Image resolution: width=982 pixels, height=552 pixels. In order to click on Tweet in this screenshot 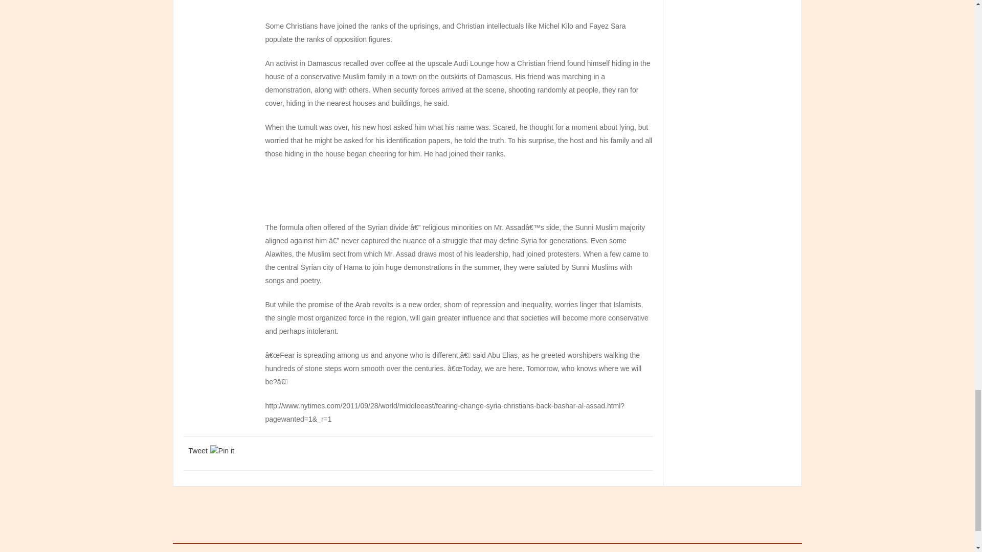, I will do `click(197, 451)`.